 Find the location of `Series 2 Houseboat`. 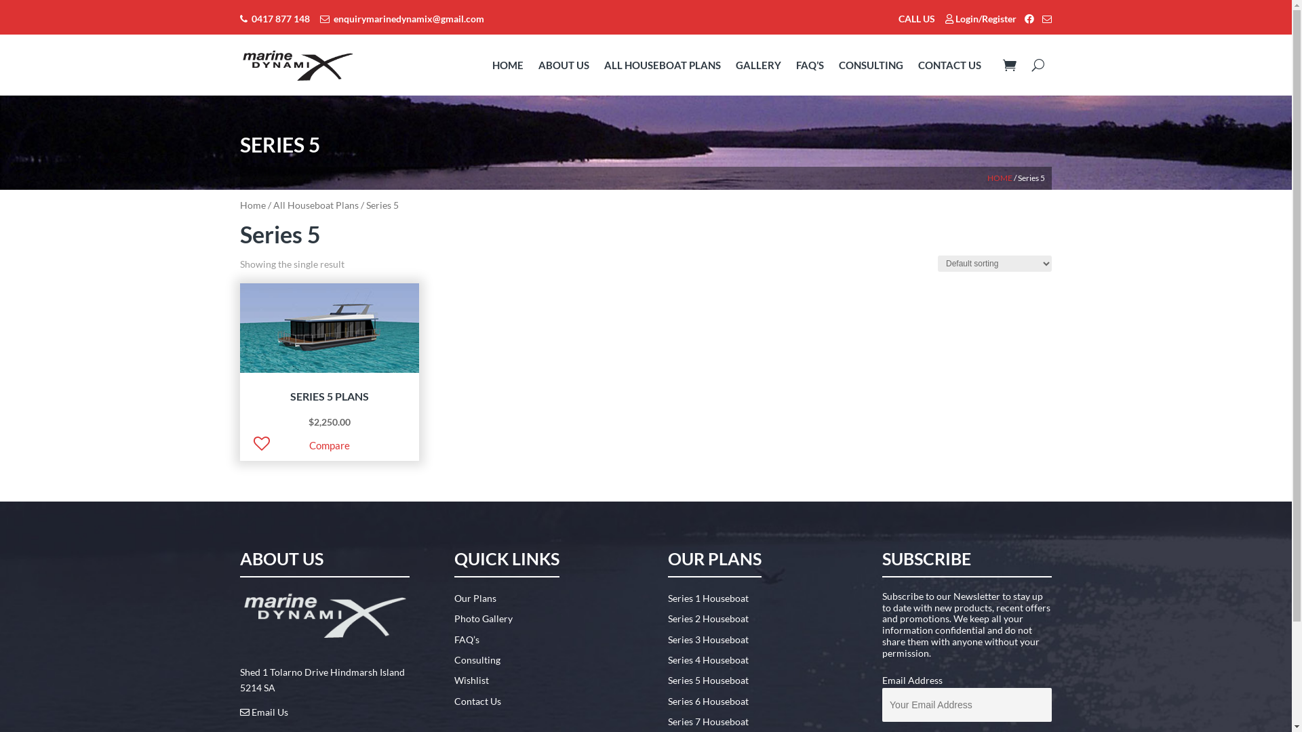

Series 2 Houseboat is located at coordinates (708, 618).